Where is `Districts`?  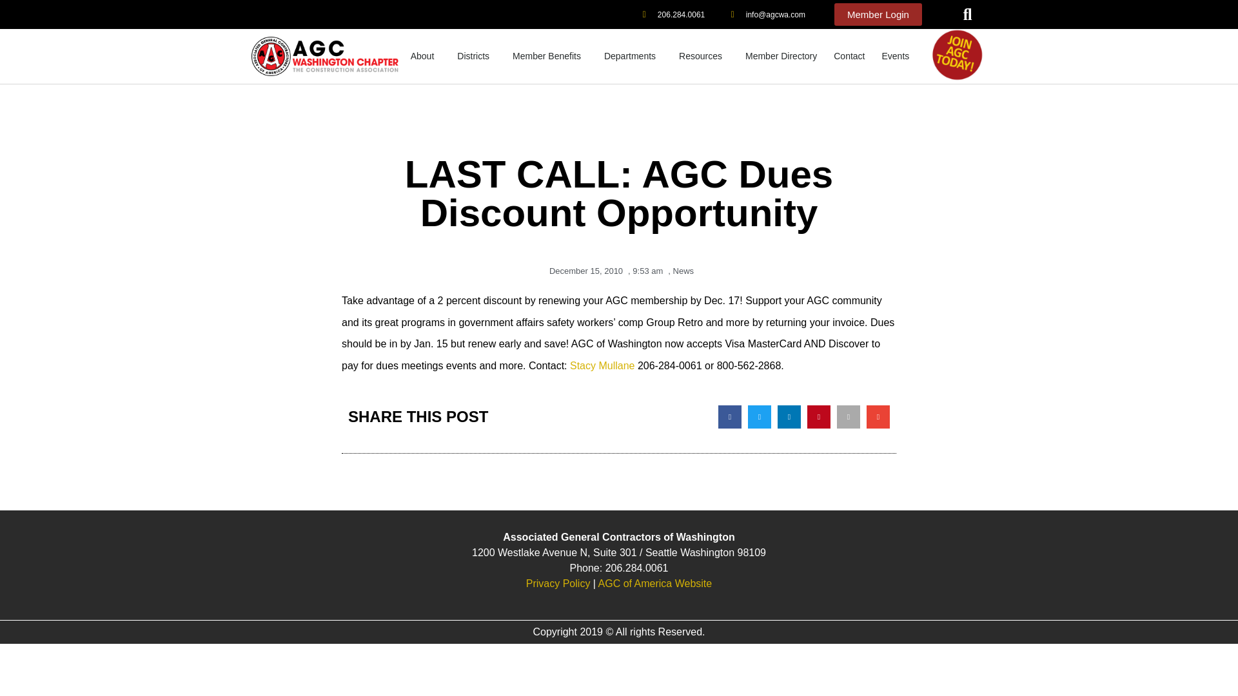 Districts is located at coordinates (476, 55).